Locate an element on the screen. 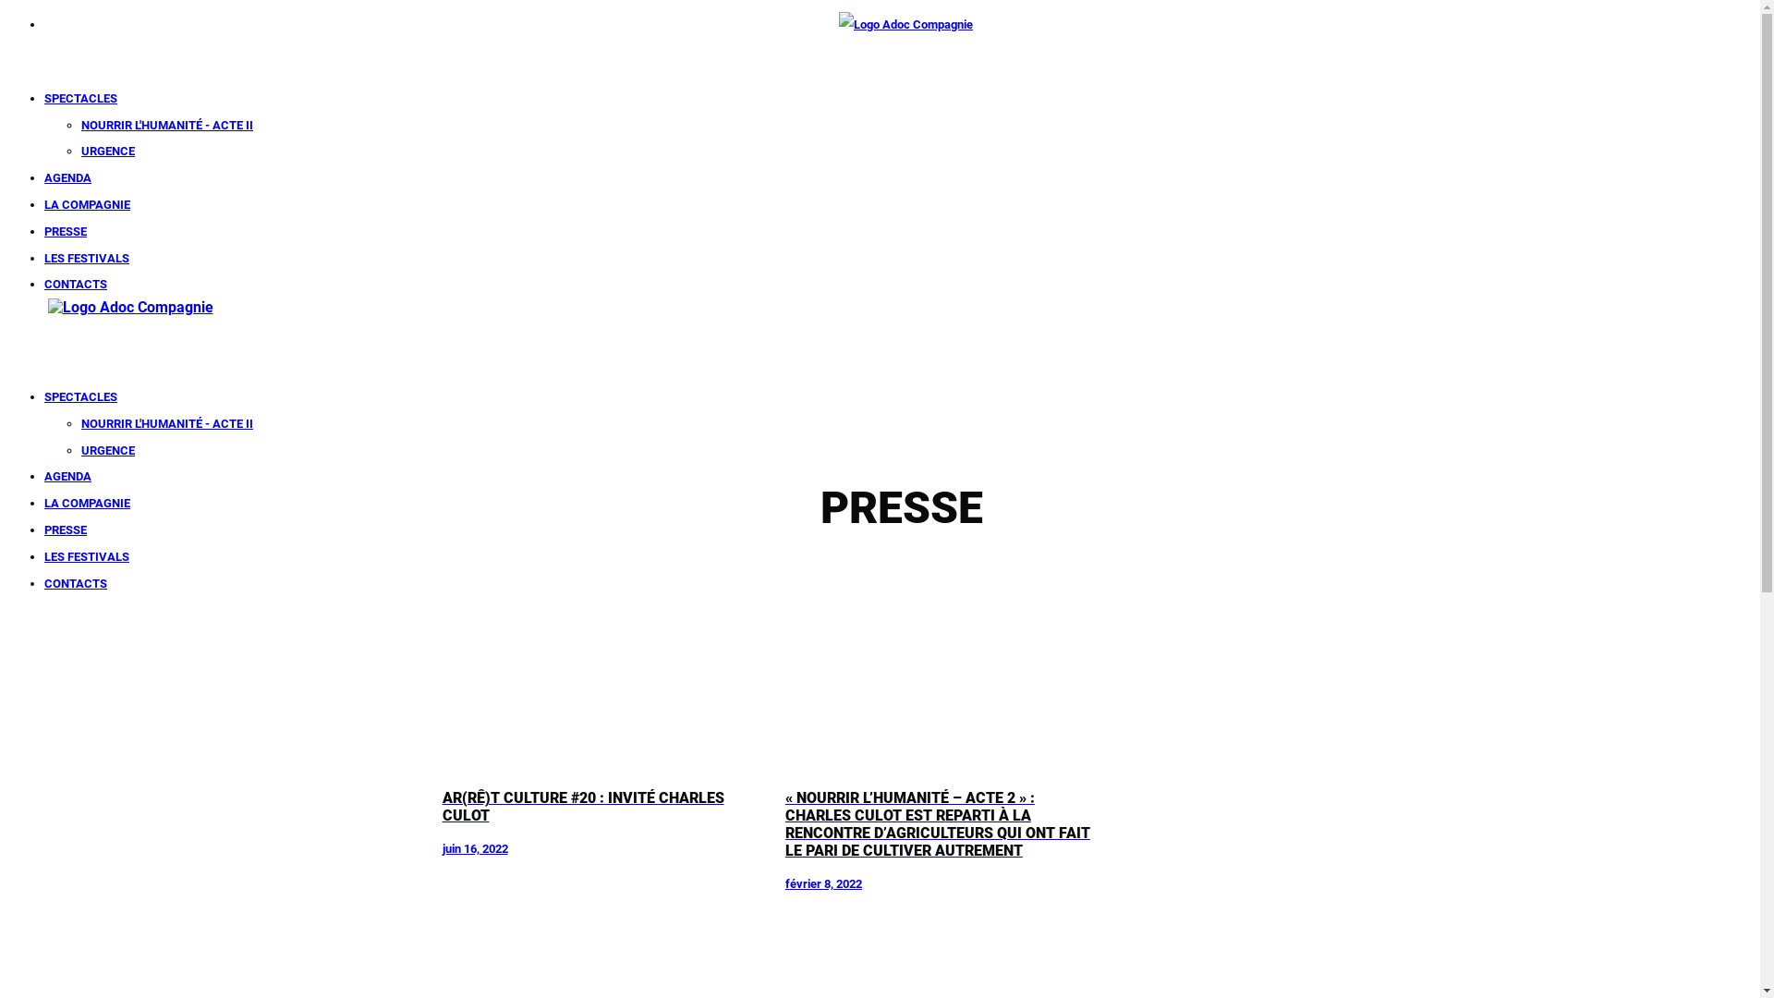 The image size is (1774, 998). PRESSE is located at coordinates (66, 231).